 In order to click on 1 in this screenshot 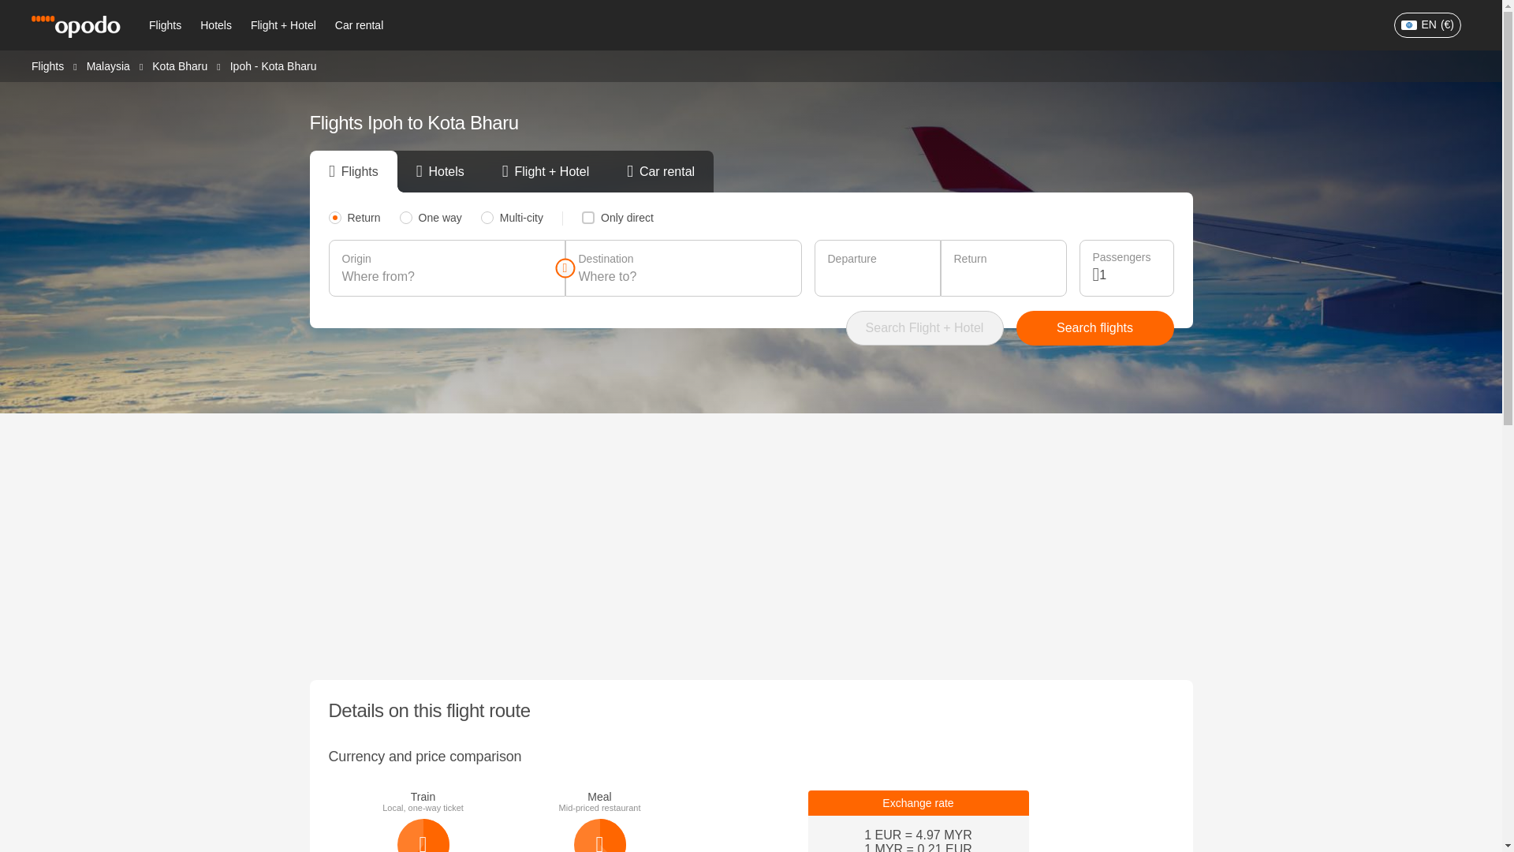, I will do `click(1129, 275)`.